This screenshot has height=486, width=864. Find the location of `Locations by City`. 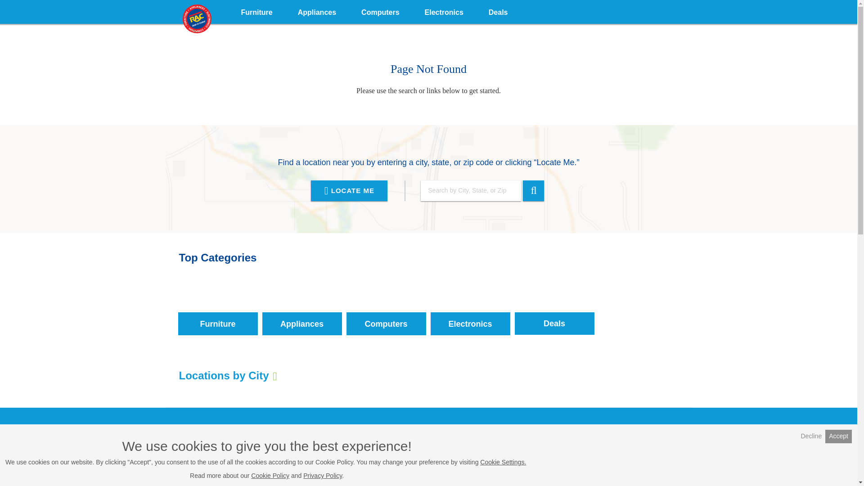

Locations by City is located at coordinates (228, 375).